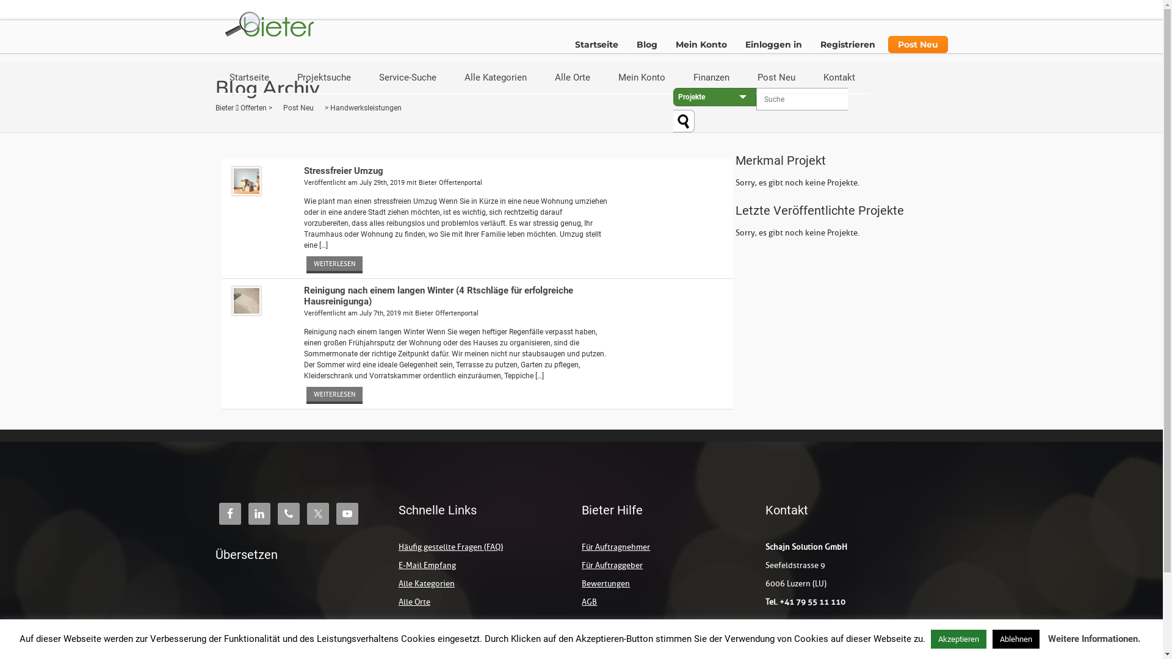  I want to click on Startseite, so click(596, 45).